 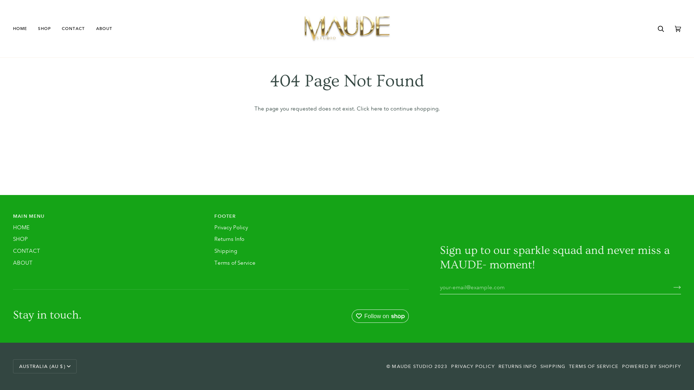 I want to click on Returns Info, so click(x=229, y=239).